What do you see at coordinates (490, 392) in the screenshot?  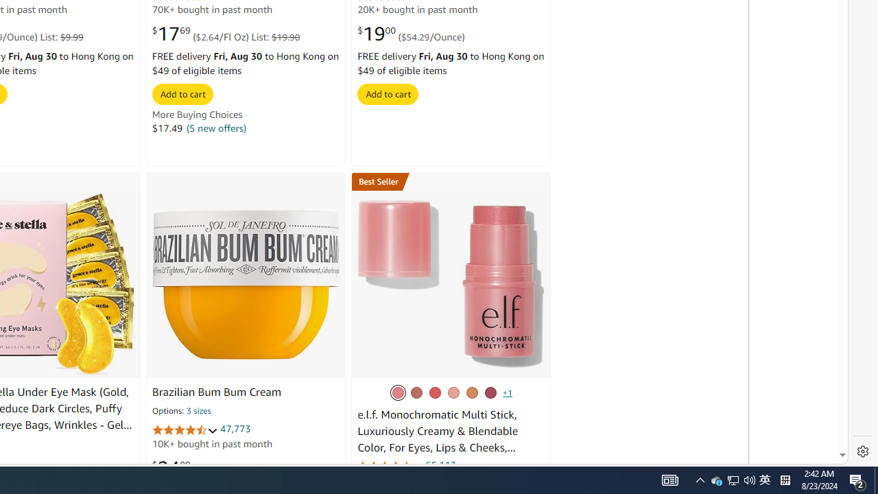 I see `Luminous Berry` at bounding box center [490, 392].